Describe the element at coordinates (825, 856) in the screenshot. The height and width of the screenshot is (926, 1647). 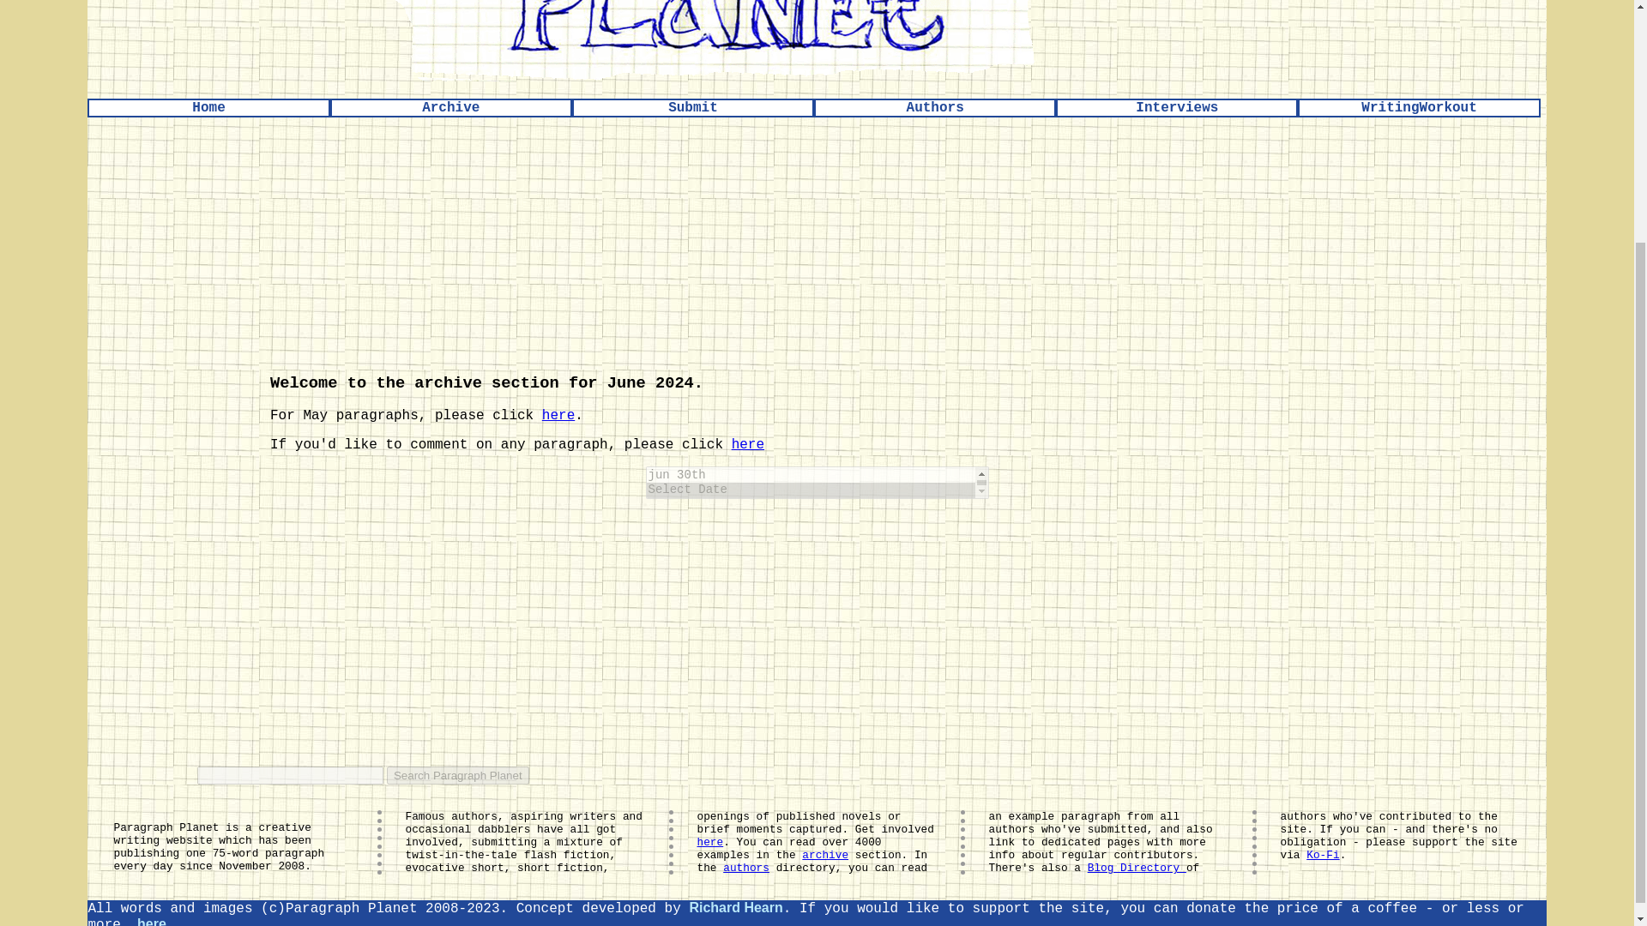
I see `archive` at that location.